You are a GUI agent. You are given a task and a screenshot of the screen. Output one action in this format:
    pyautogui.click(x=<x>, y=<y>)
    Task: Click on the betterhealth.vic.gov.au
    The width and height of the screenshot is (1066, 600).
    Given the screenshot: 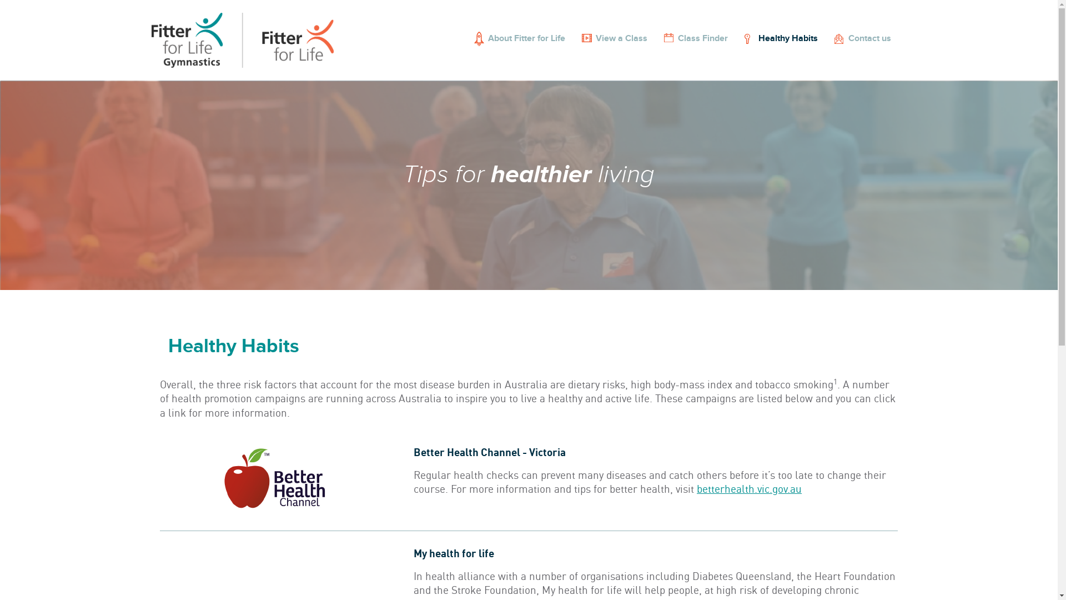 What is the action you would take?
    pyautogui.click(x=750, y=489)
    